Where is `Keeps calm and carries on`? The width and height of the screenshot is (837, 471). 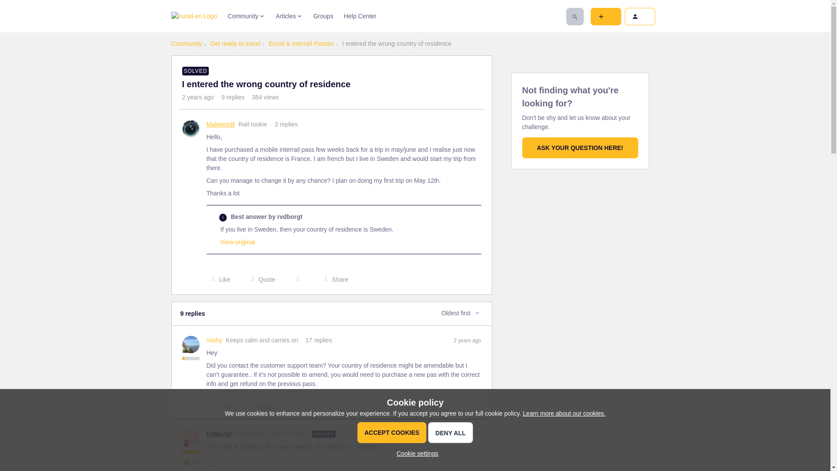 Keeps calm and carries on is located at coordinates (186, 349).